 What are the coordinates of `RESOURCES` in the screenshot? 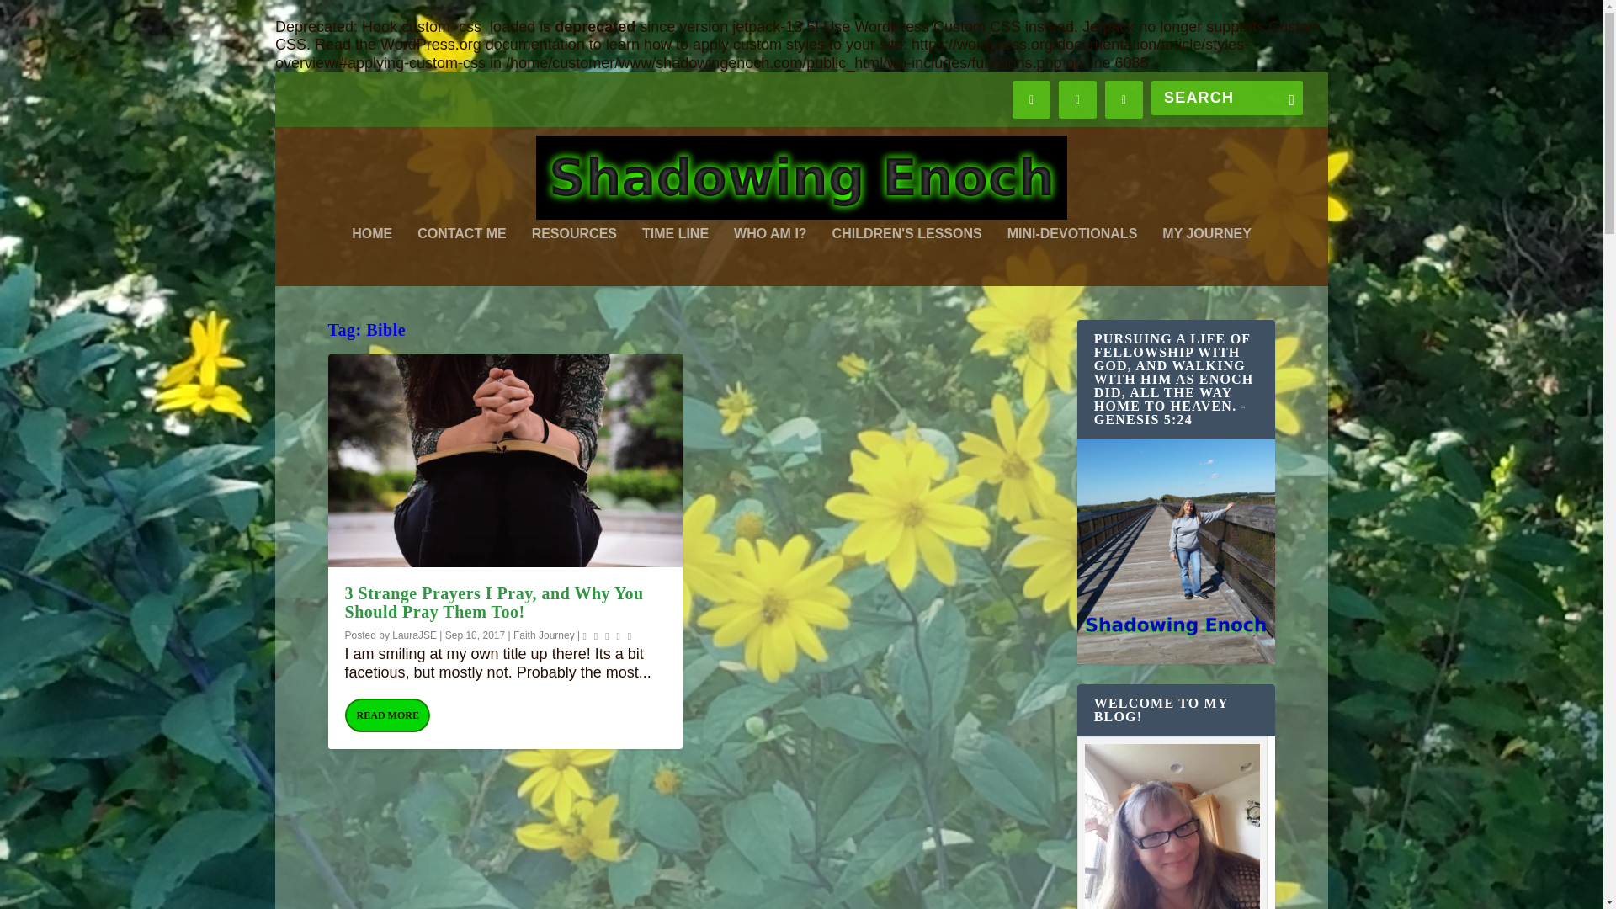 It's located at (574, 257).